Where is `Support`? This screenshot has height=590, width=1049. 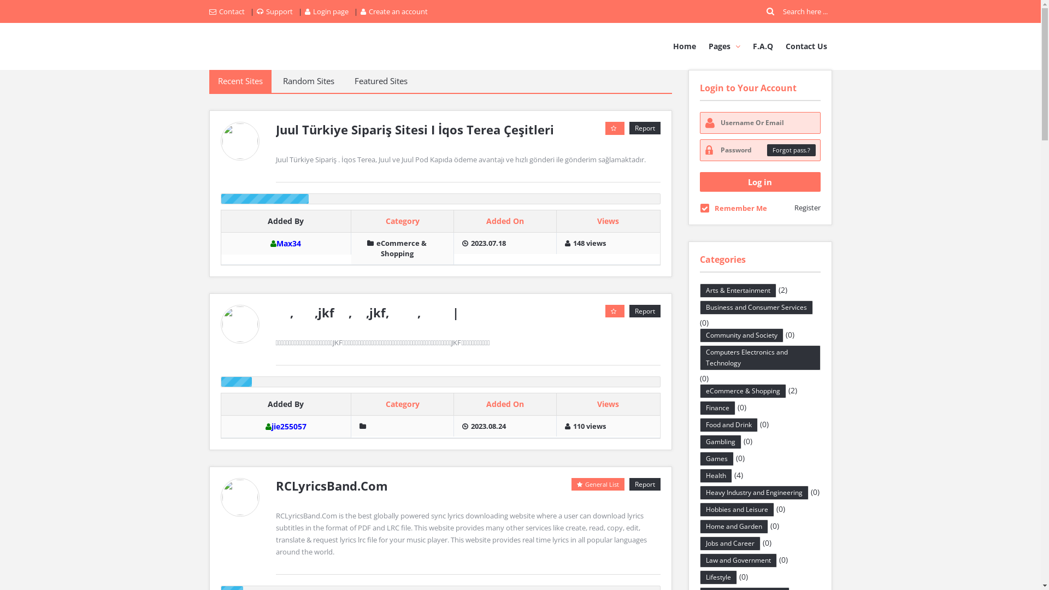
Support is located at coordinates (275, 11).